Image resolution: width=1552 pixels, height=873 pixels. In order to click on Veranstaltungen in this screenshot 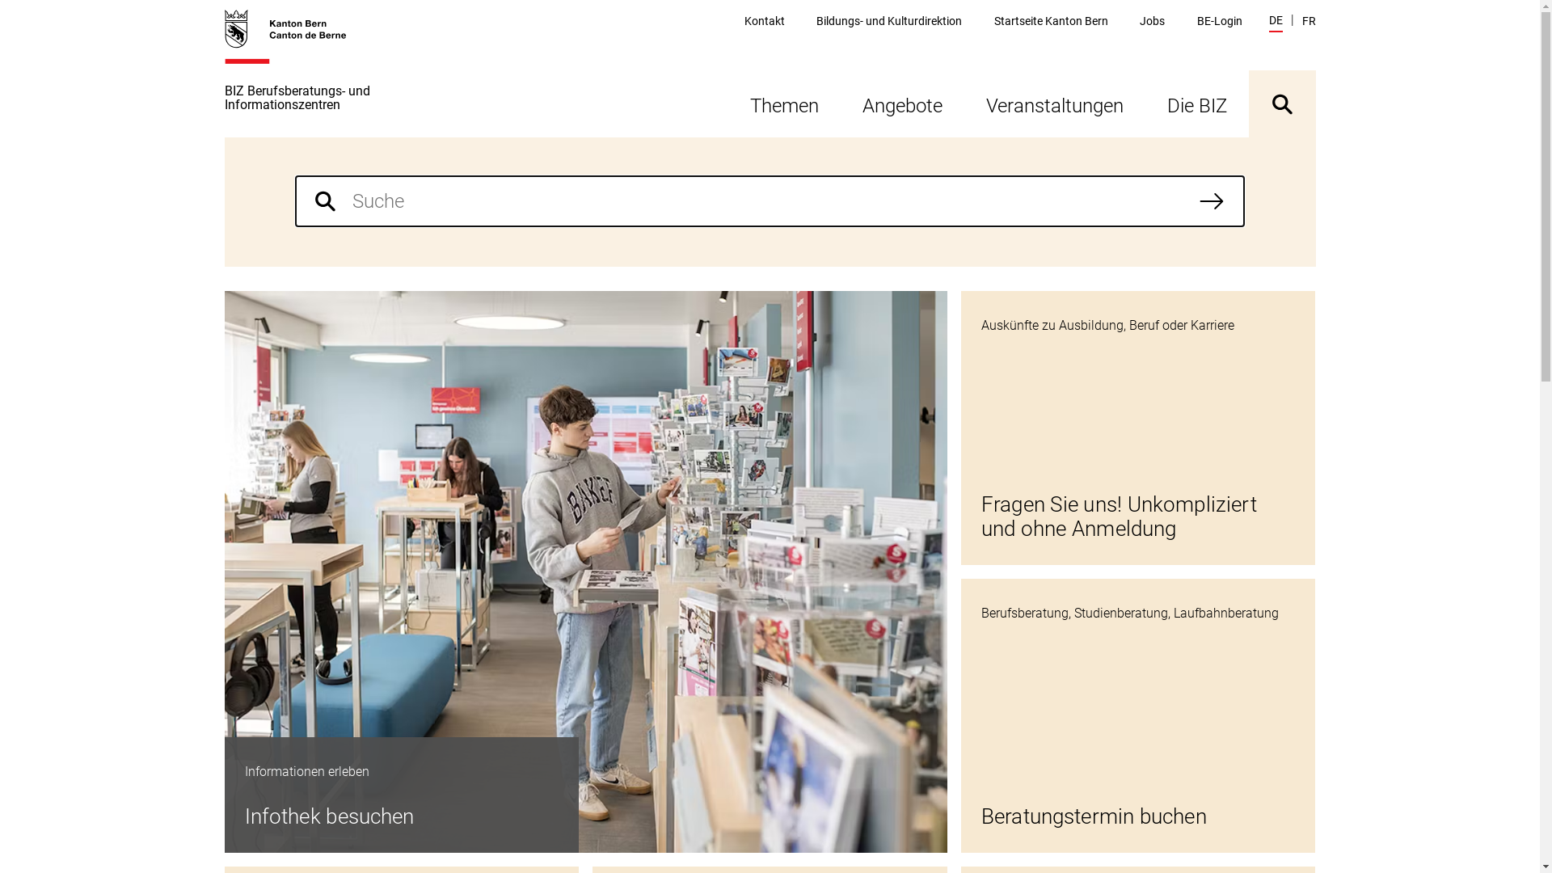, I will do `click(1054, 103)`.